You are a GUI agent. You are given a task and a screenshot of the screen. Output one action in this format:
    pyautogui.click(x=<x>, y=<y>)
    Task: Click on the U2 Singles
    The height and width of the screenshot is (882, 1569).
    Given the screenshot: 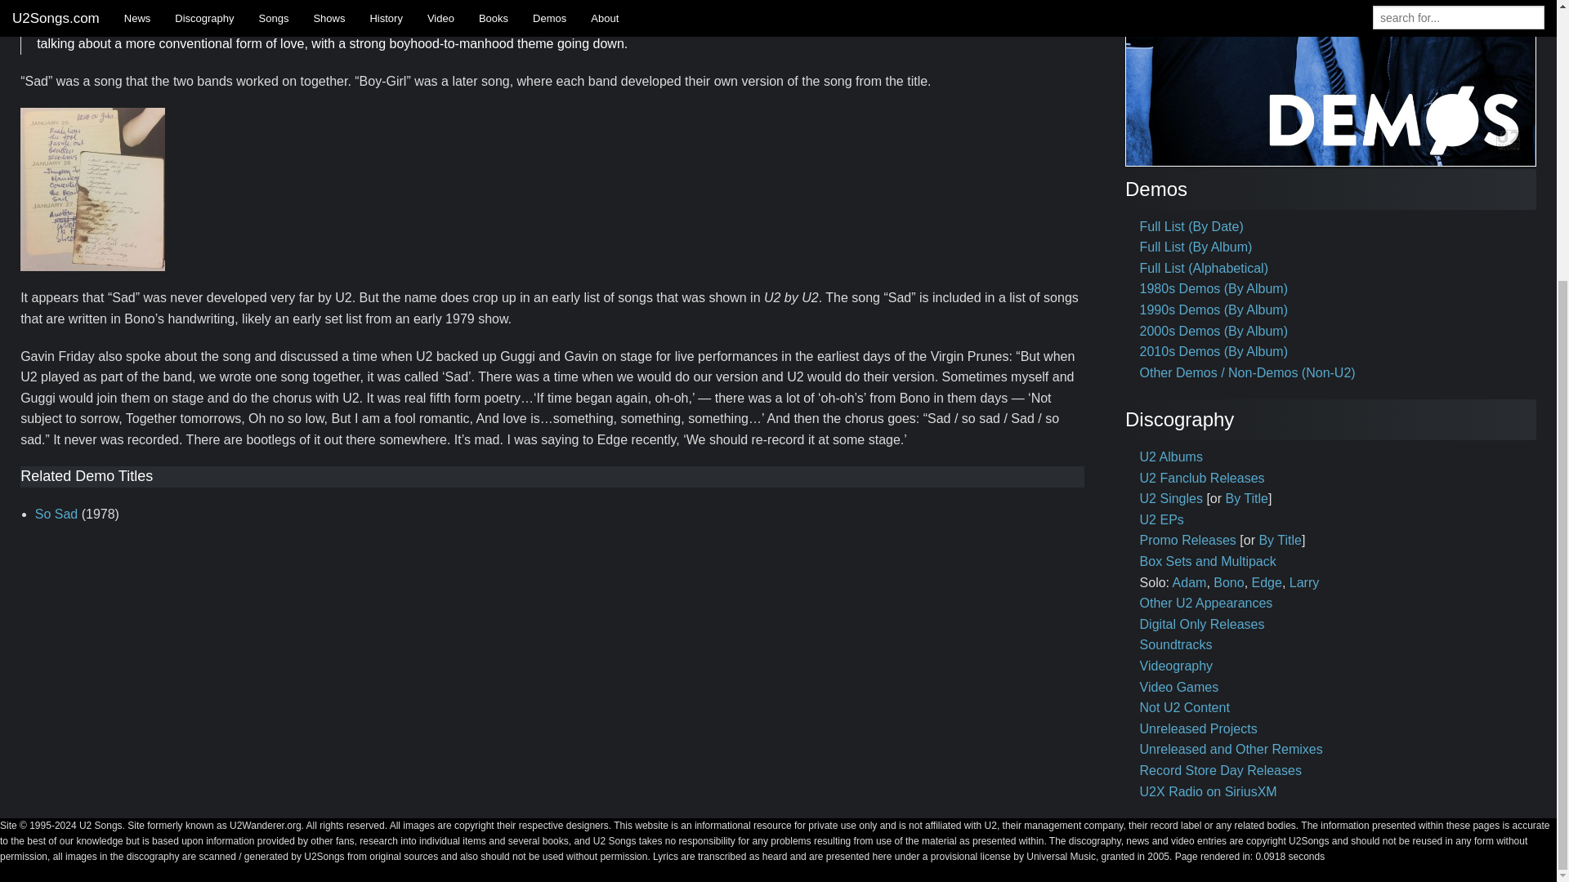 What is the action you would take?
    pyautogui.click(x=1172, y=498)
    